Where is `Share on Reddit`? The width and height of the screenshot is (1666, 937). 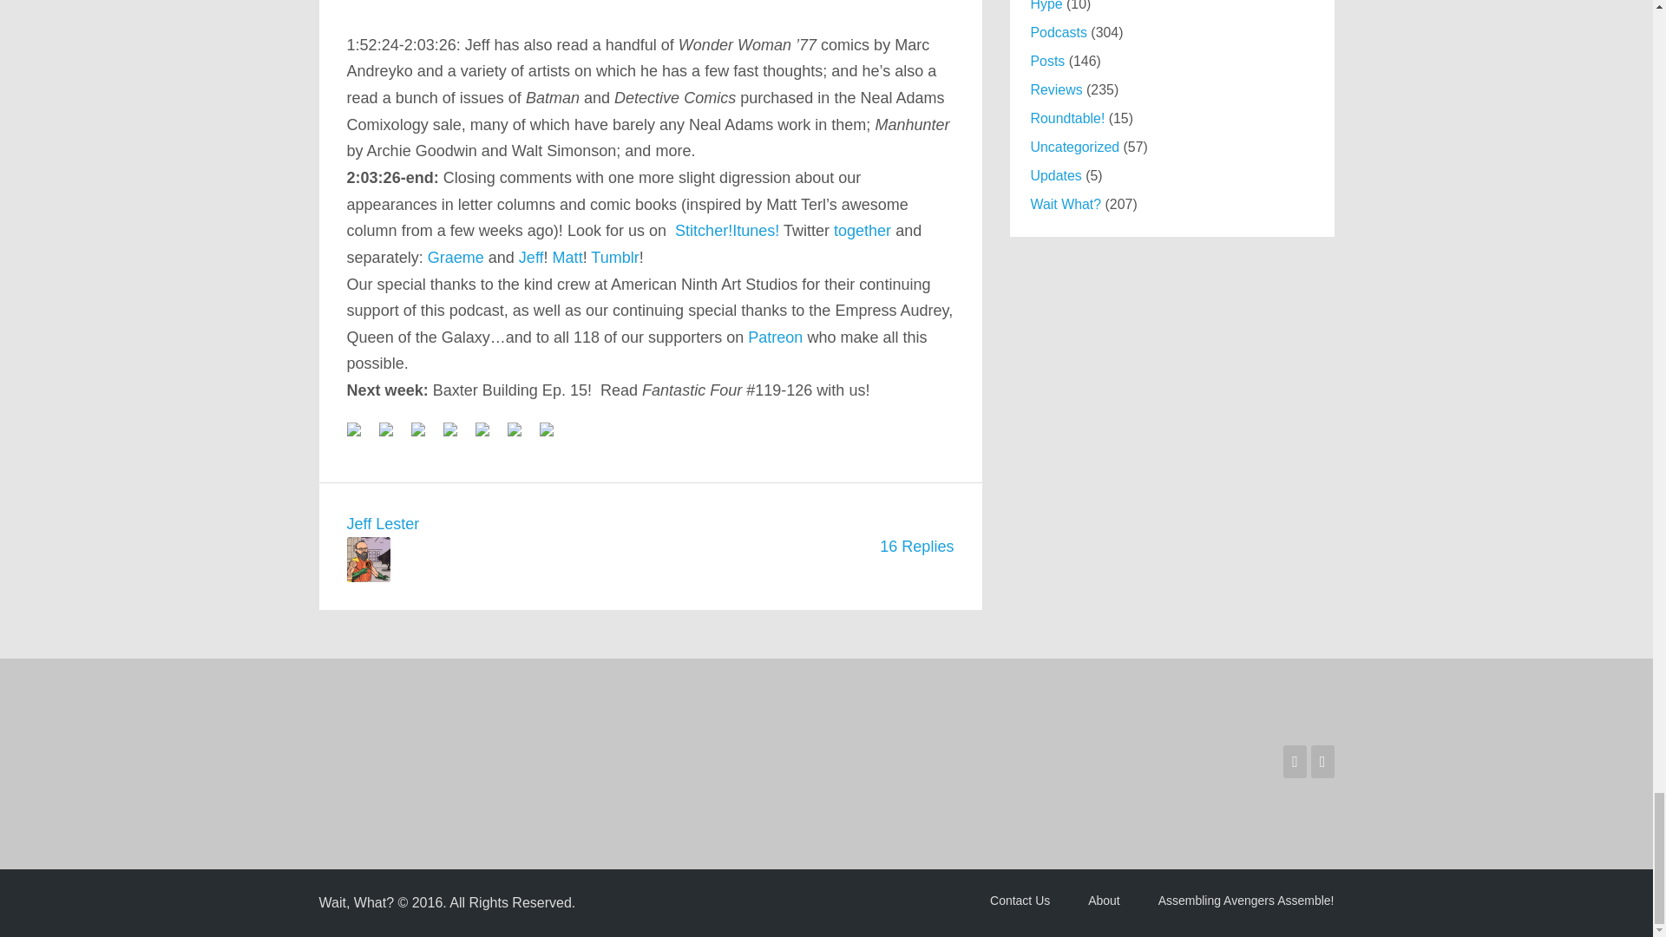
Share on Reddit is located at coordinates (425, 436).